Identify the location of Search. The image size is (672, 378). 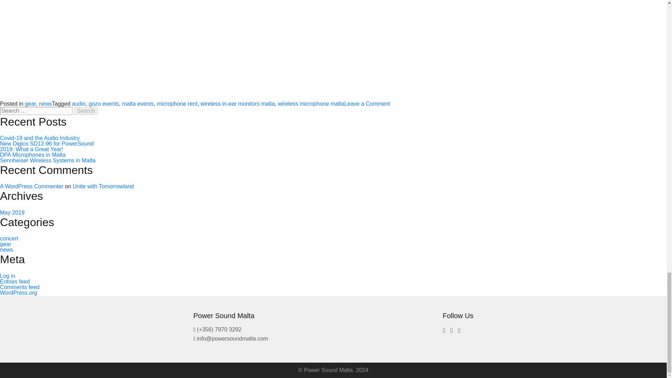
(85, 111).